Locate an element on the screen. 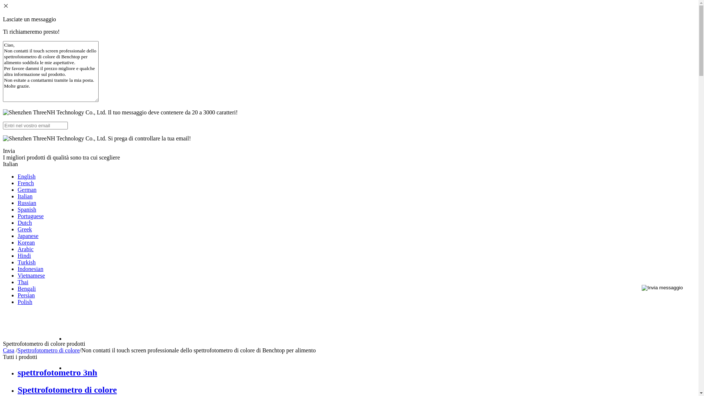 The image size is (704, 396). Persian is located at coordinates (26, 144).